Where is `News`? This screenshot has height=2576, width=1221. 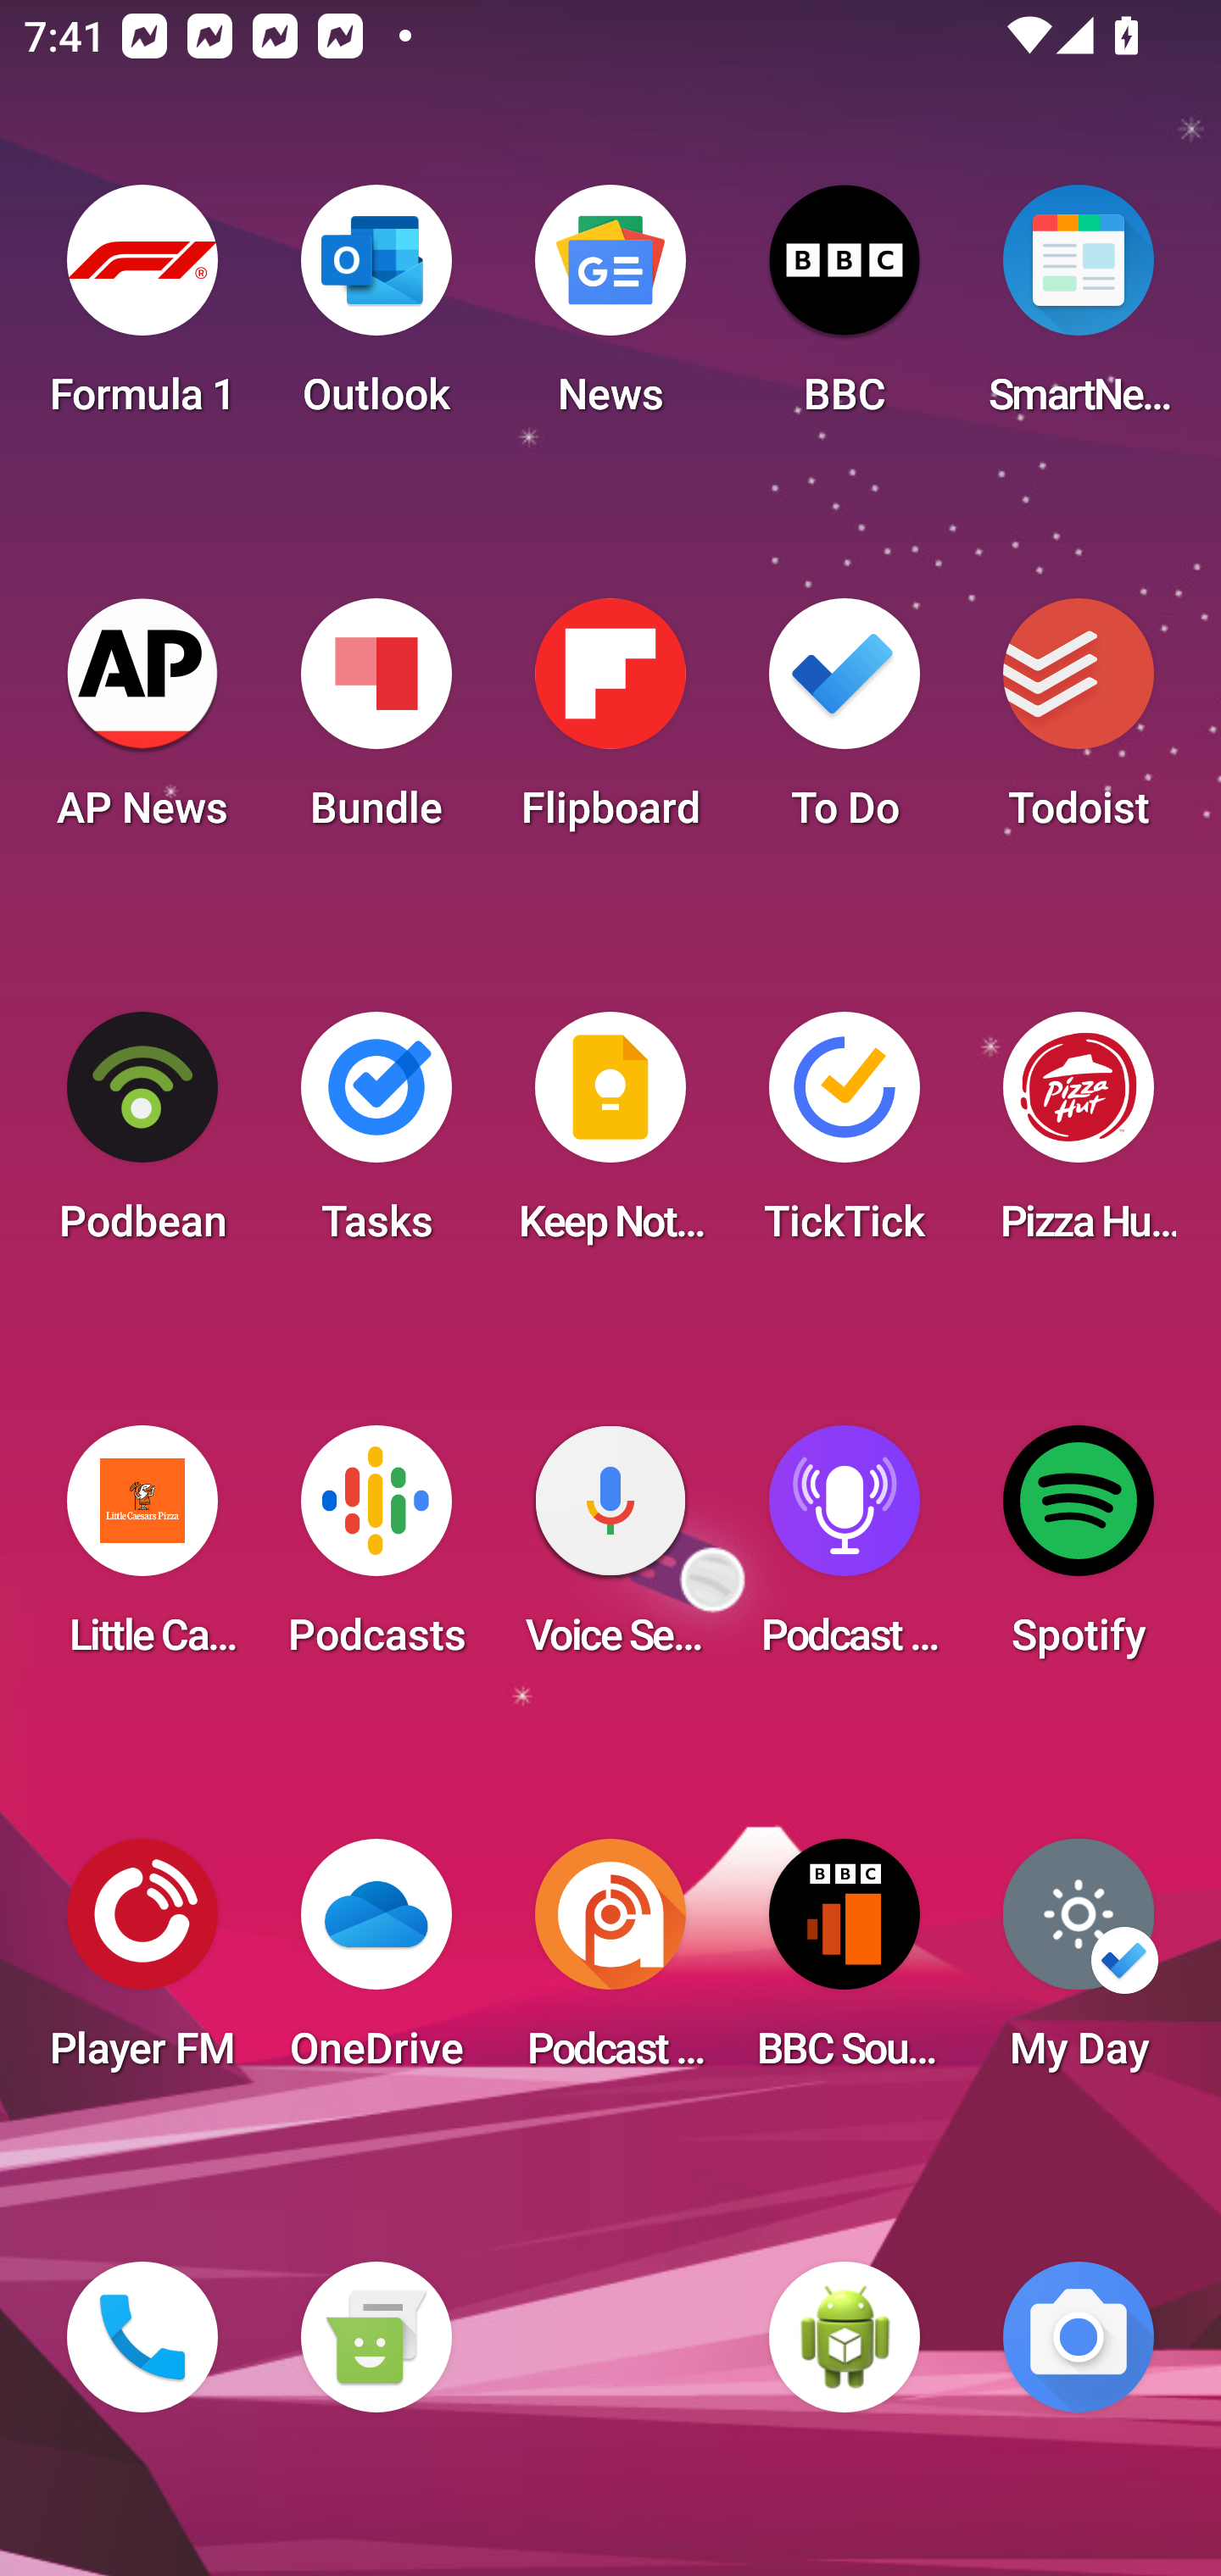
News is located at coordinates (610, 310).